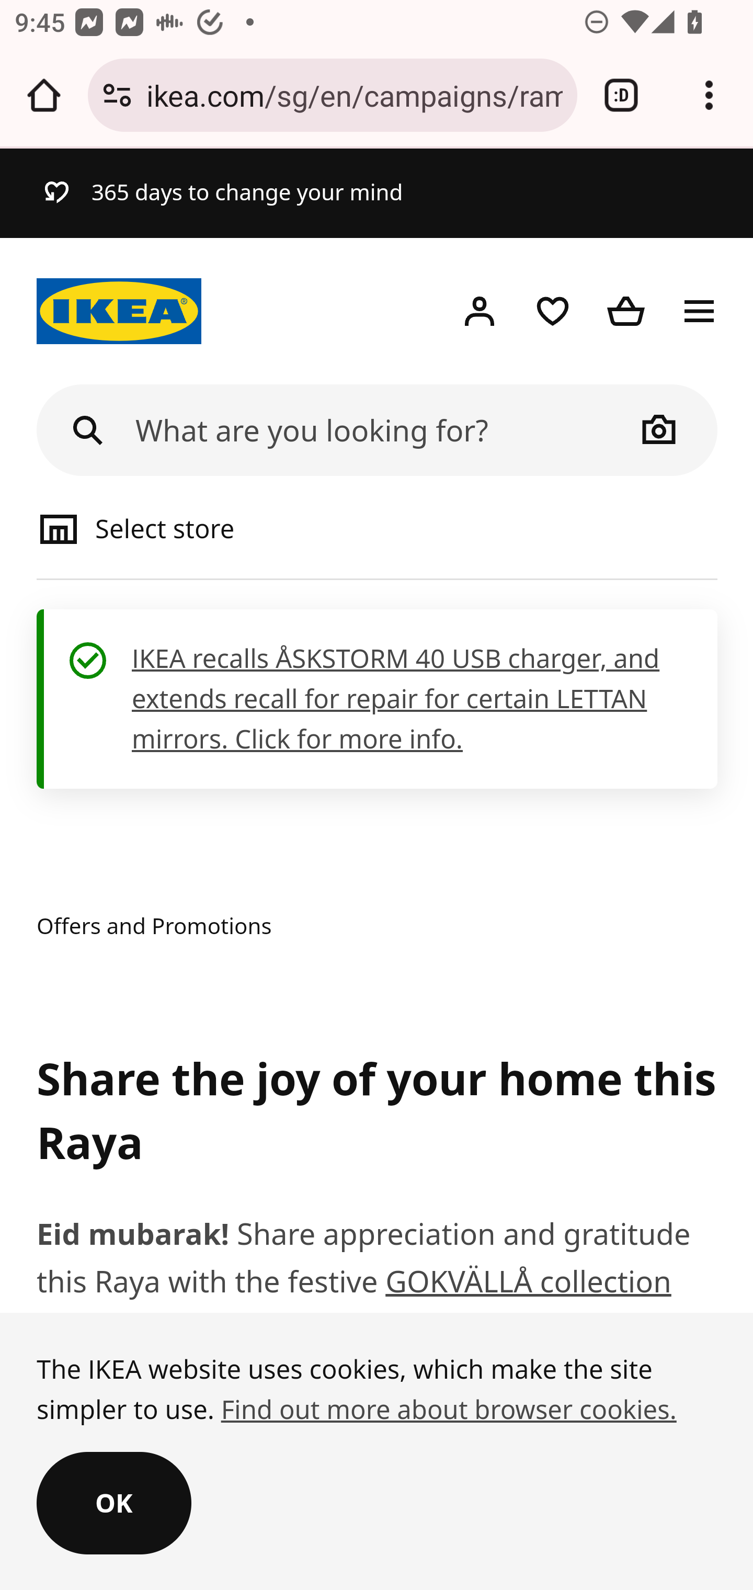 The height and width of the screenshot is (1590, 753). Describe the element at coordinates (44, 95) in the screenshot. I see `Open the home page` at that location.